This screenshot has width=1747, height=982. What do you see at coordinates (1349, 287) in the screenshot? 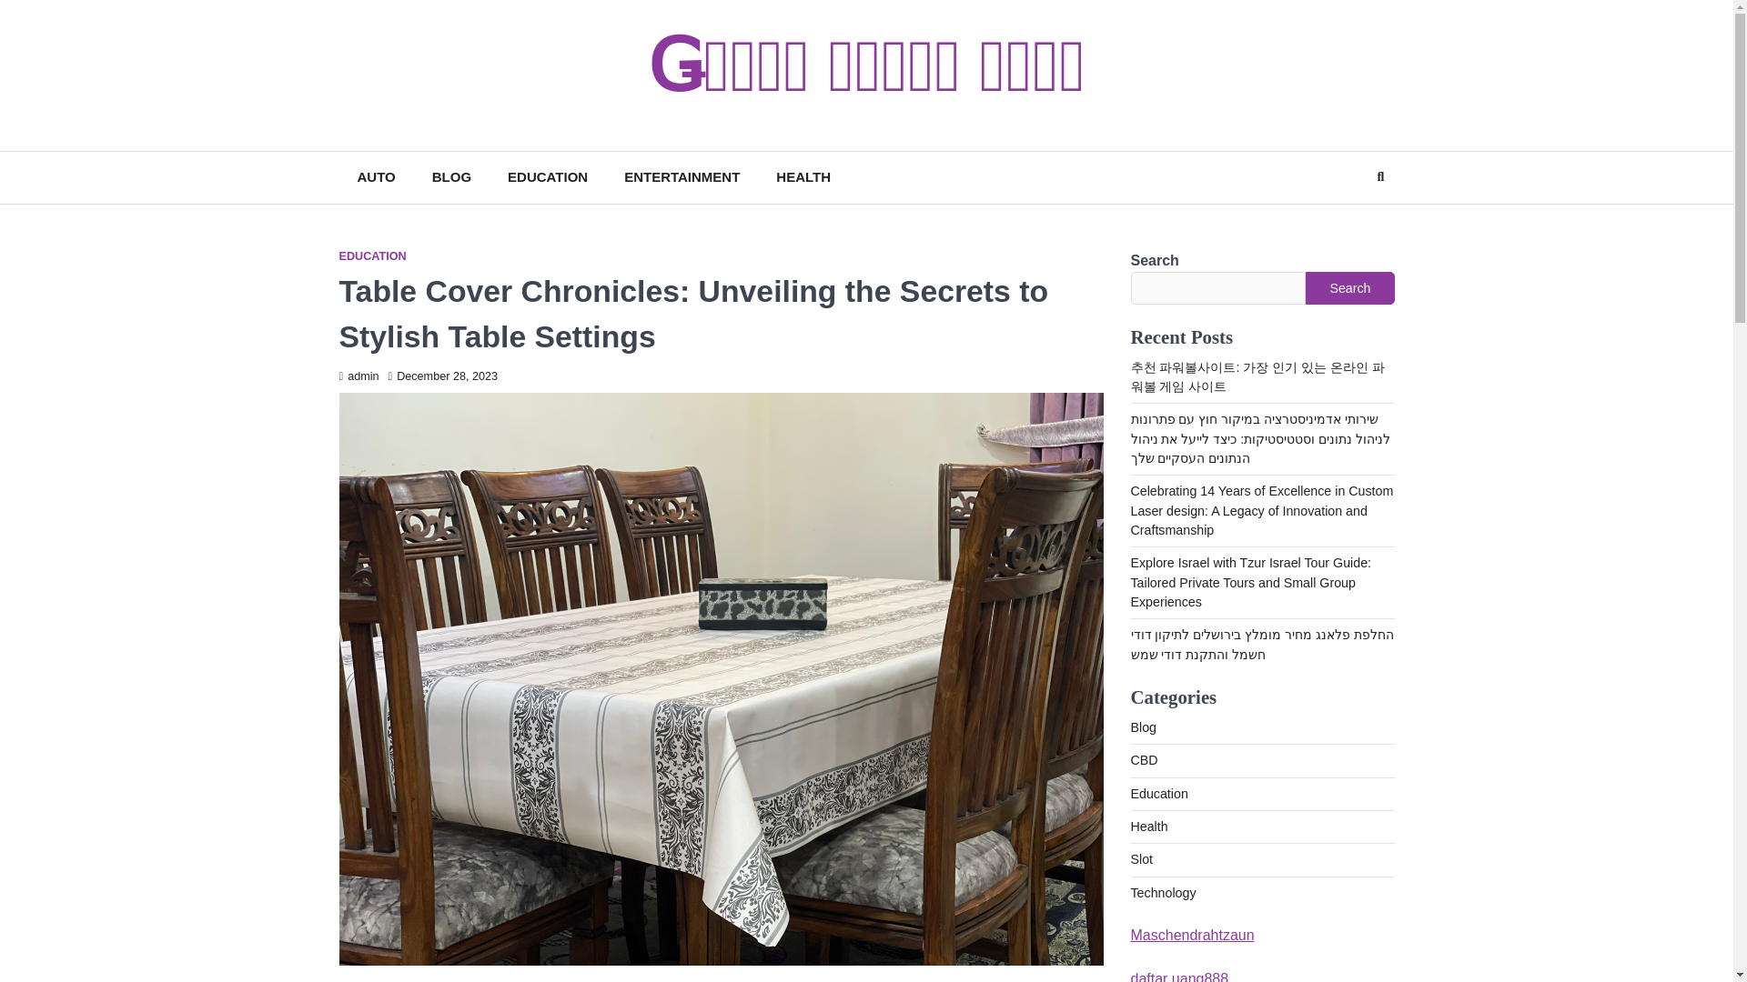
I see `Search` at bounding box center [1349, 287].